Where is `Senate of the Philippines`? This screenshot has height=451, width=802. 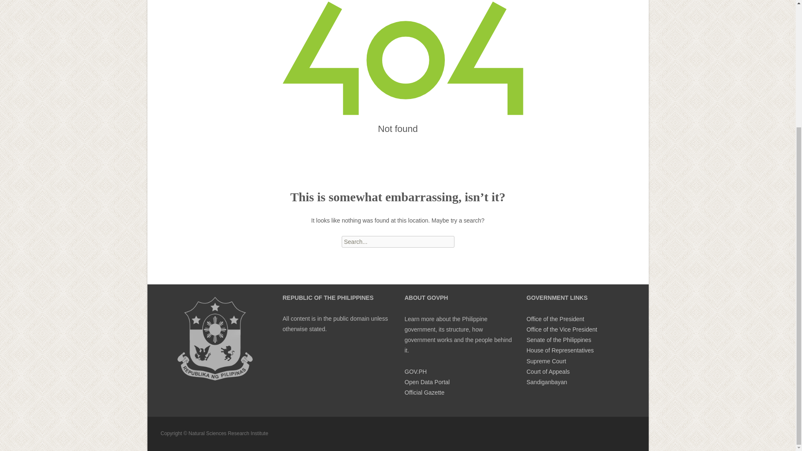 Senate of the Philippines is located at coordinates (558, 340).